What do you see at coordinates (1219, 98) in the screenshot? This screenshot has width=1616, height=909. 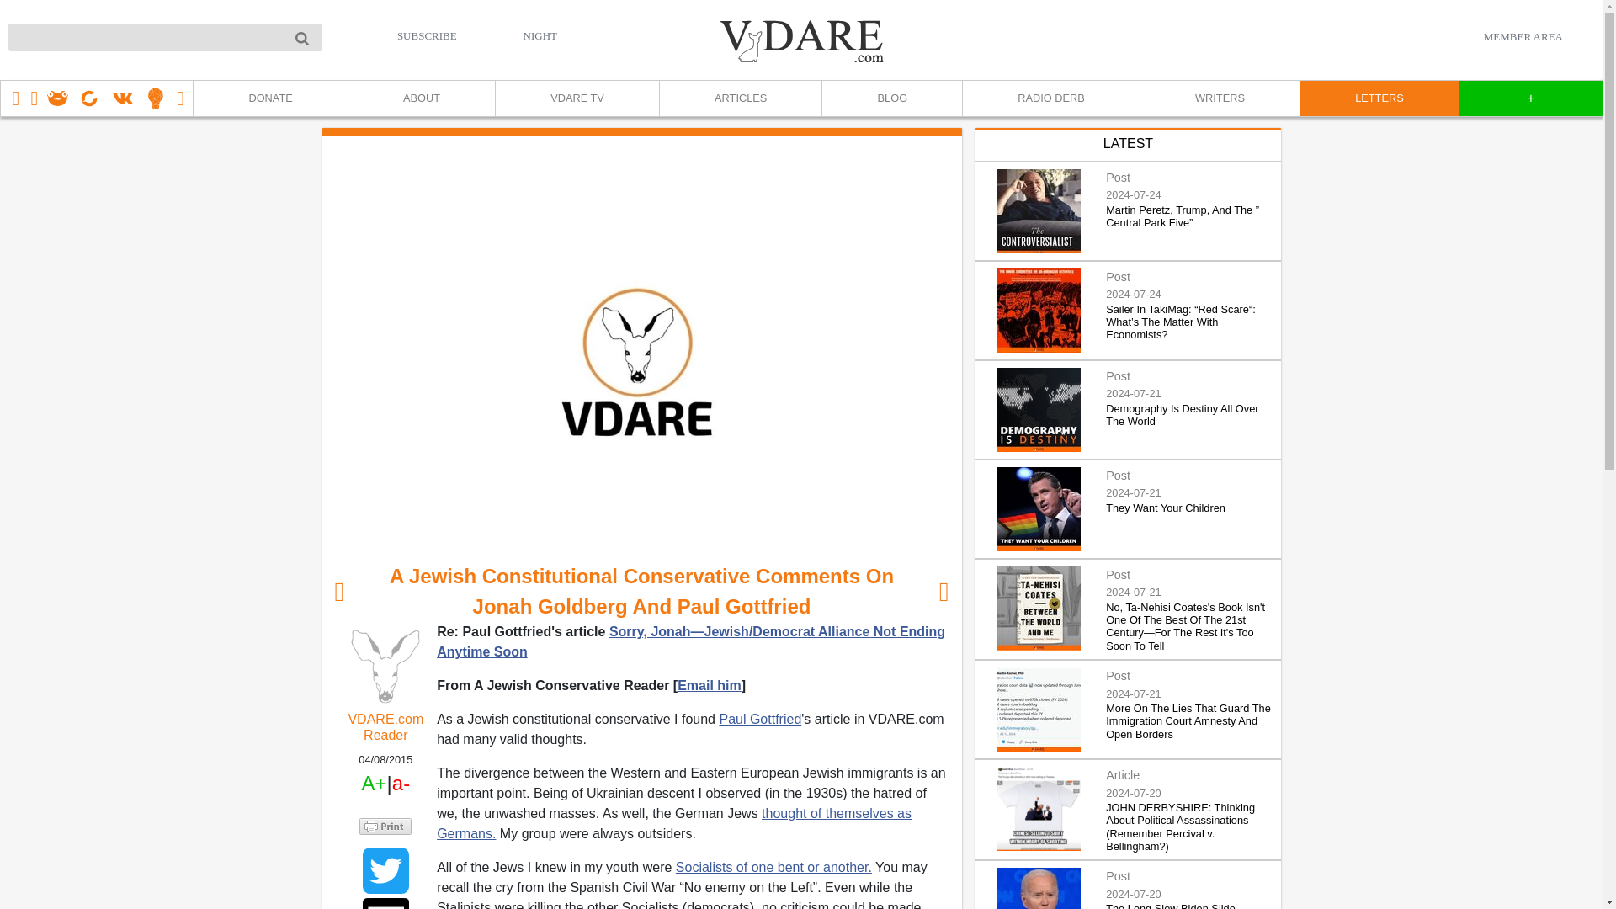 I see `WRITERS` at bounding box center [1219, 98].